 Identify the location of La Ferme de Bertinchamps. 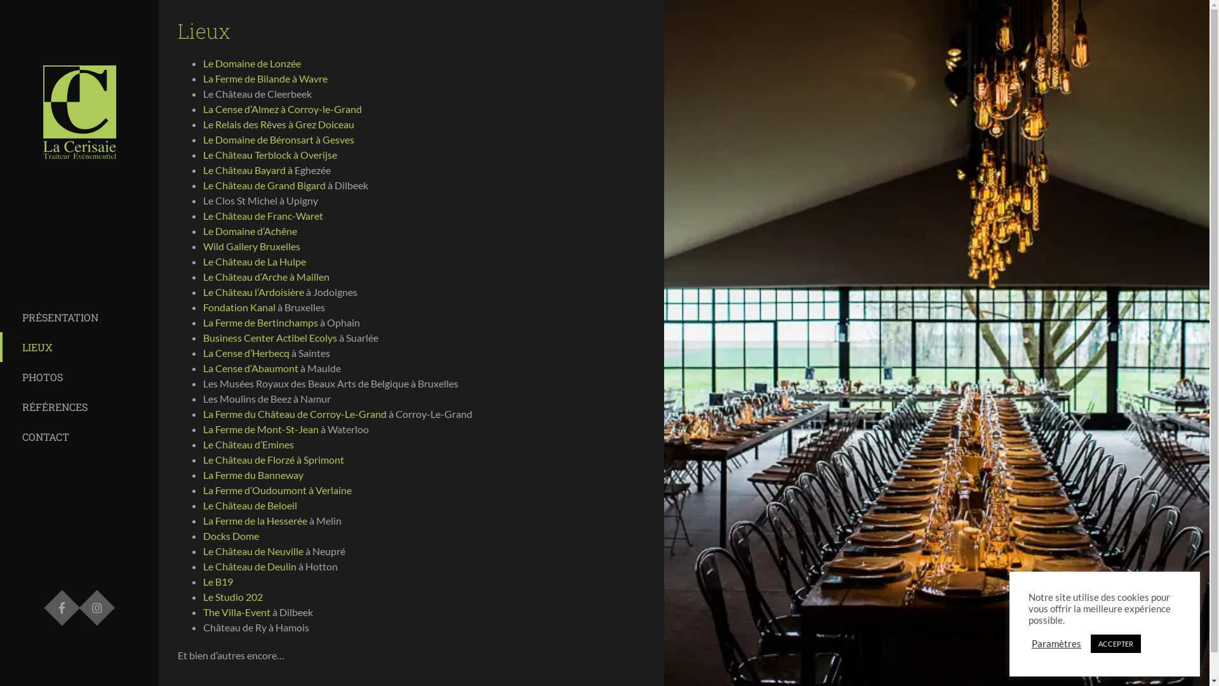
(260, 323).